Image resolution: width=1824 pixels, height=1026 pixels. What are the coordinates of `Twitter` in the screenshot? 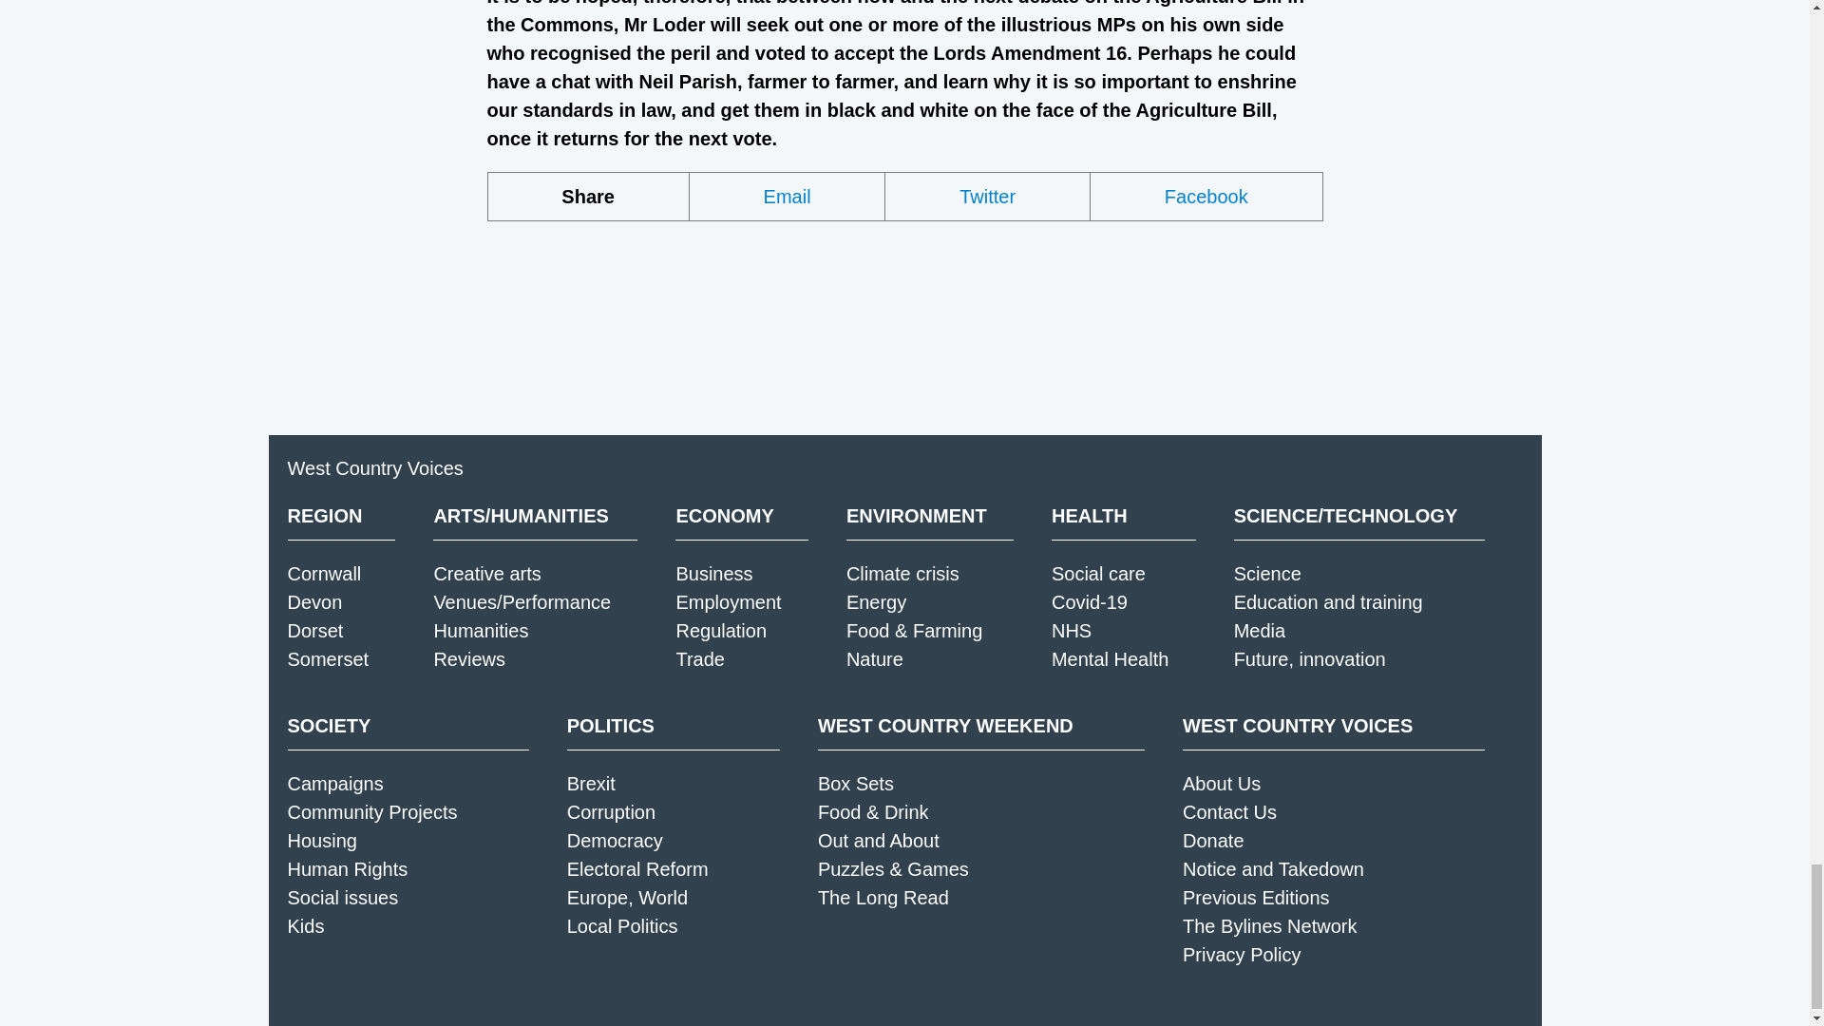 It's located at (988, 197).